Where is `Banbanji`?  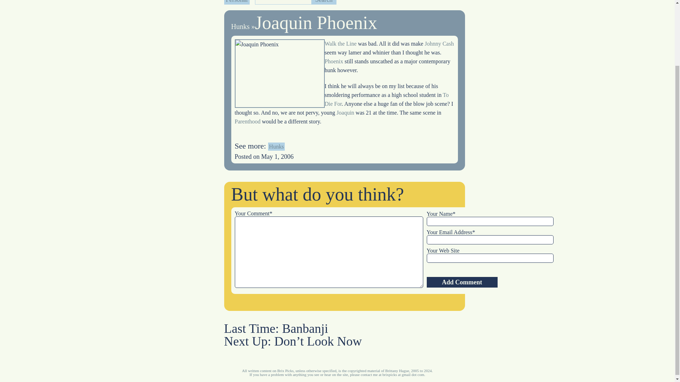 Banbanji is located at coordinates (305, 329).